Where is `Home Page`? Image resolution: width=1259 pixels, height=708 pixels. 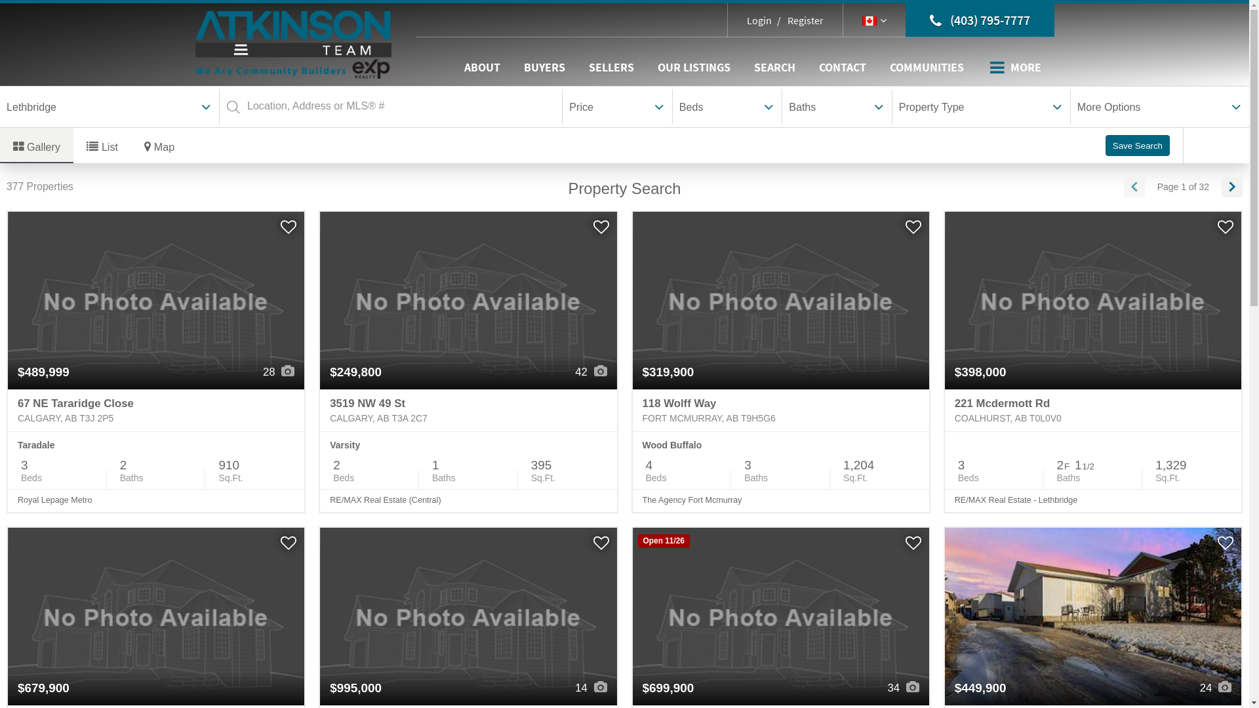 Home Page is located at coordinates (294, 43).